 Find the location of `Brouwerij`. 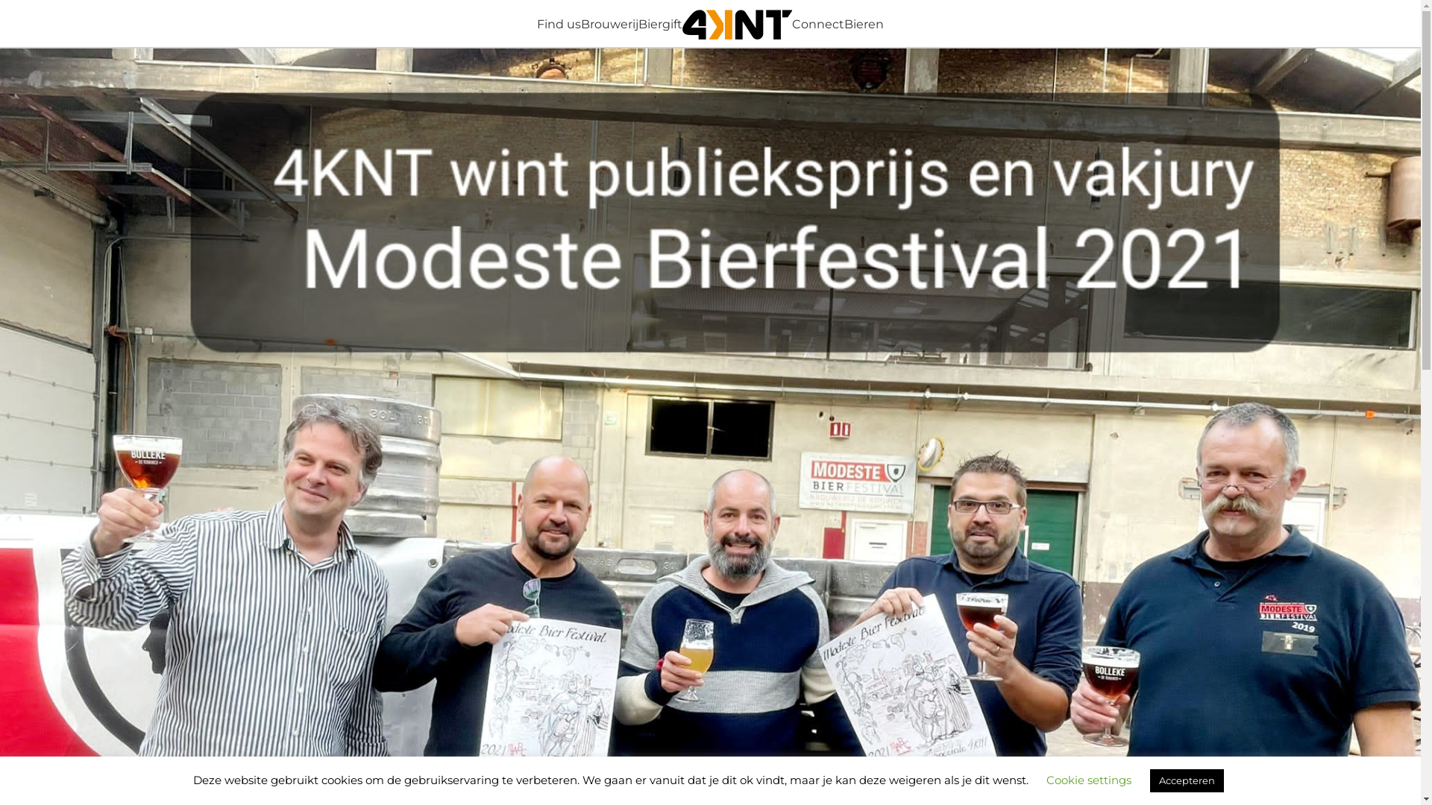

Brouwerij is located at coordinates (610, 24).